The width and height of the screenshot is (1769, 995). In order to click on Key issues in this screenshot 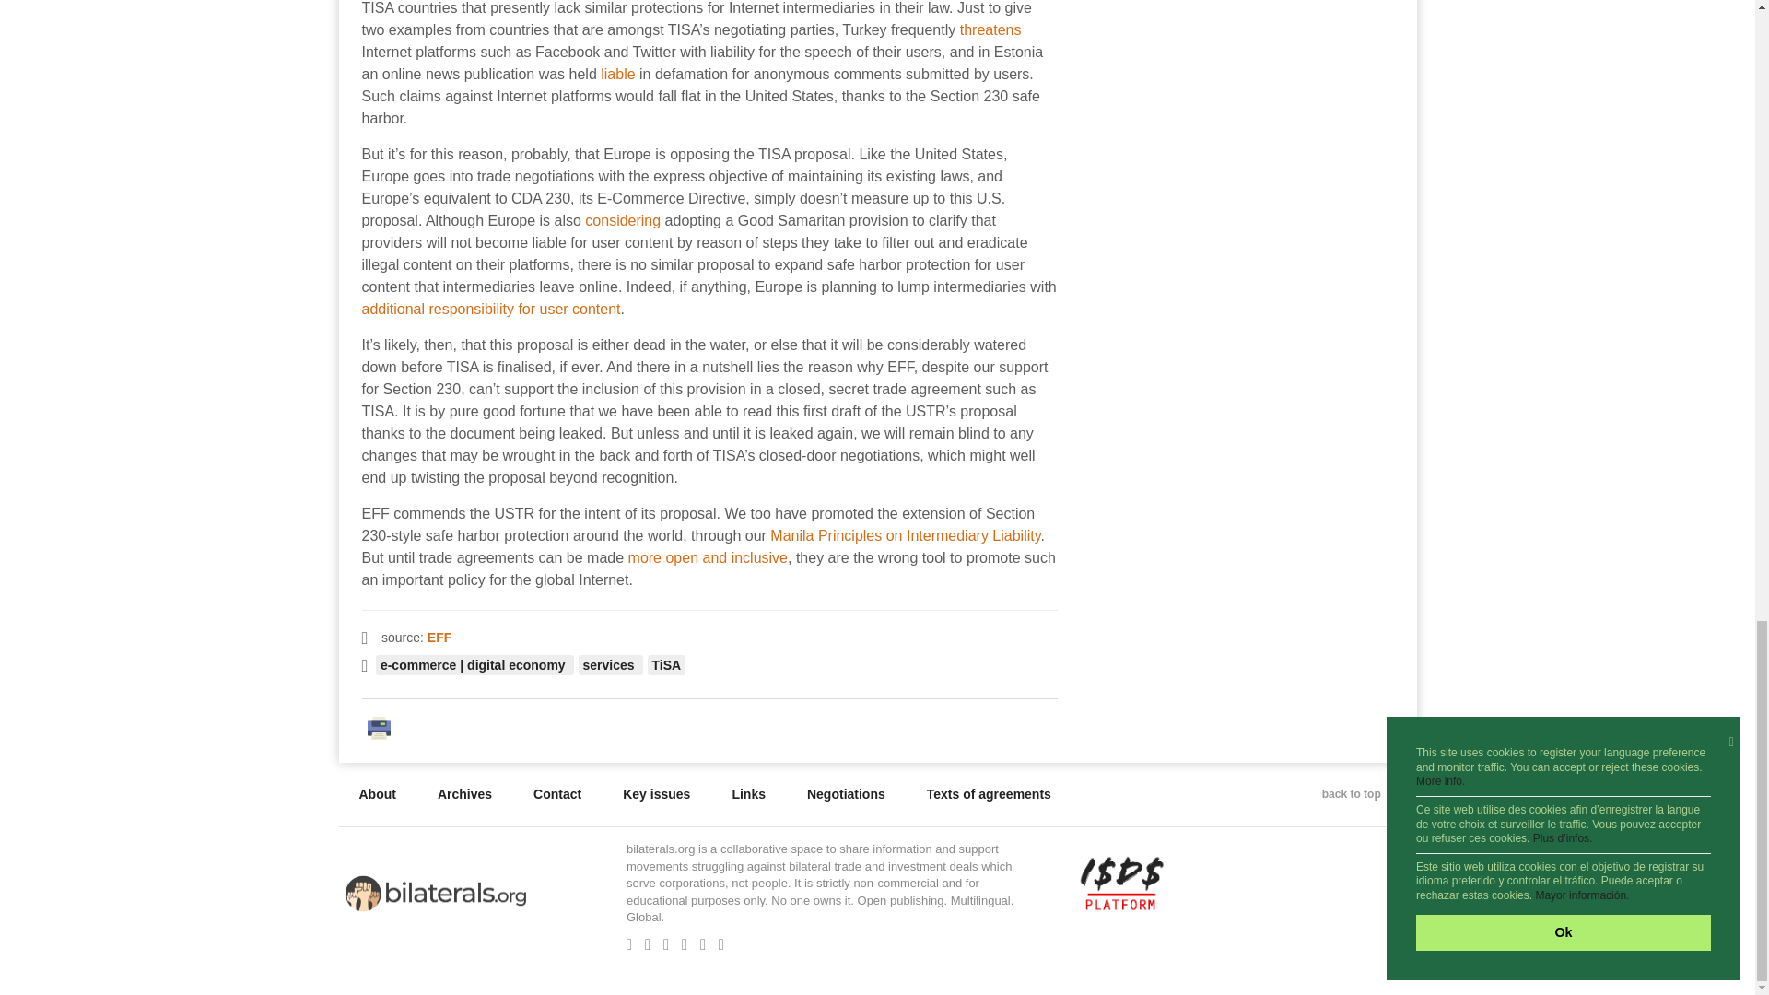, I will do `click(656, 794)`.